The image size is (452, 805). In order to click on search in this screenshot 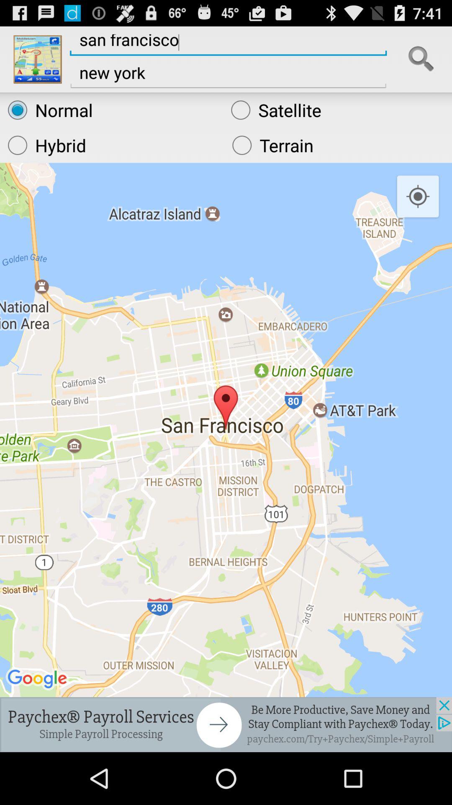, I will do `click(421, 59)`.